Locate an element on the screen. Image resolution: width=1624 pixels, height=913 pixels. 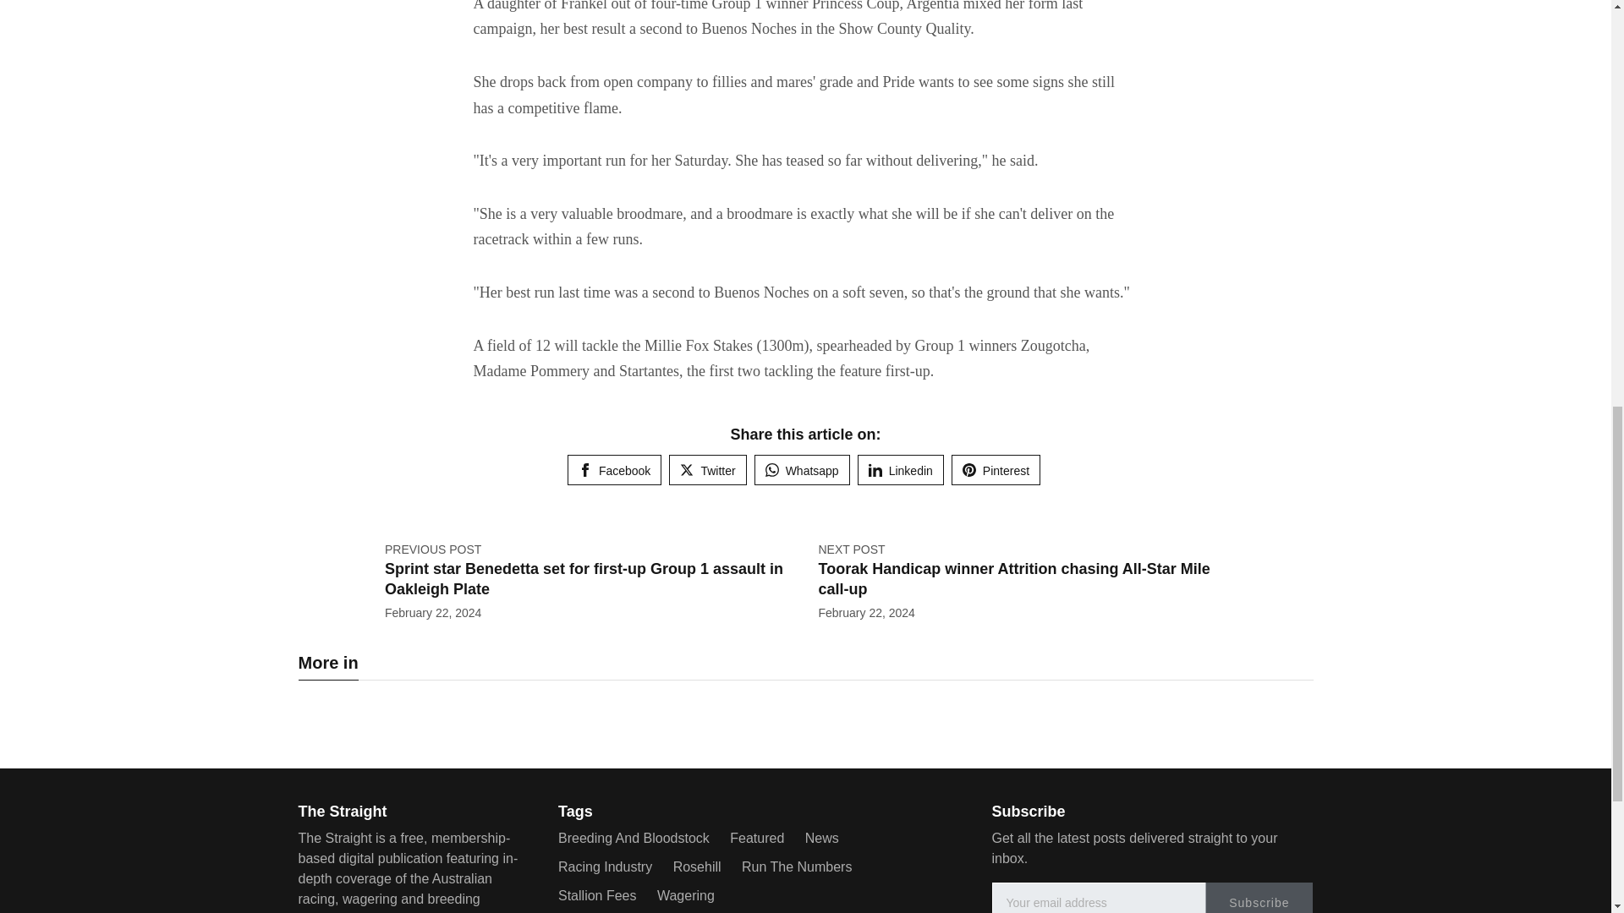
News is located at coordinates (822, 839).